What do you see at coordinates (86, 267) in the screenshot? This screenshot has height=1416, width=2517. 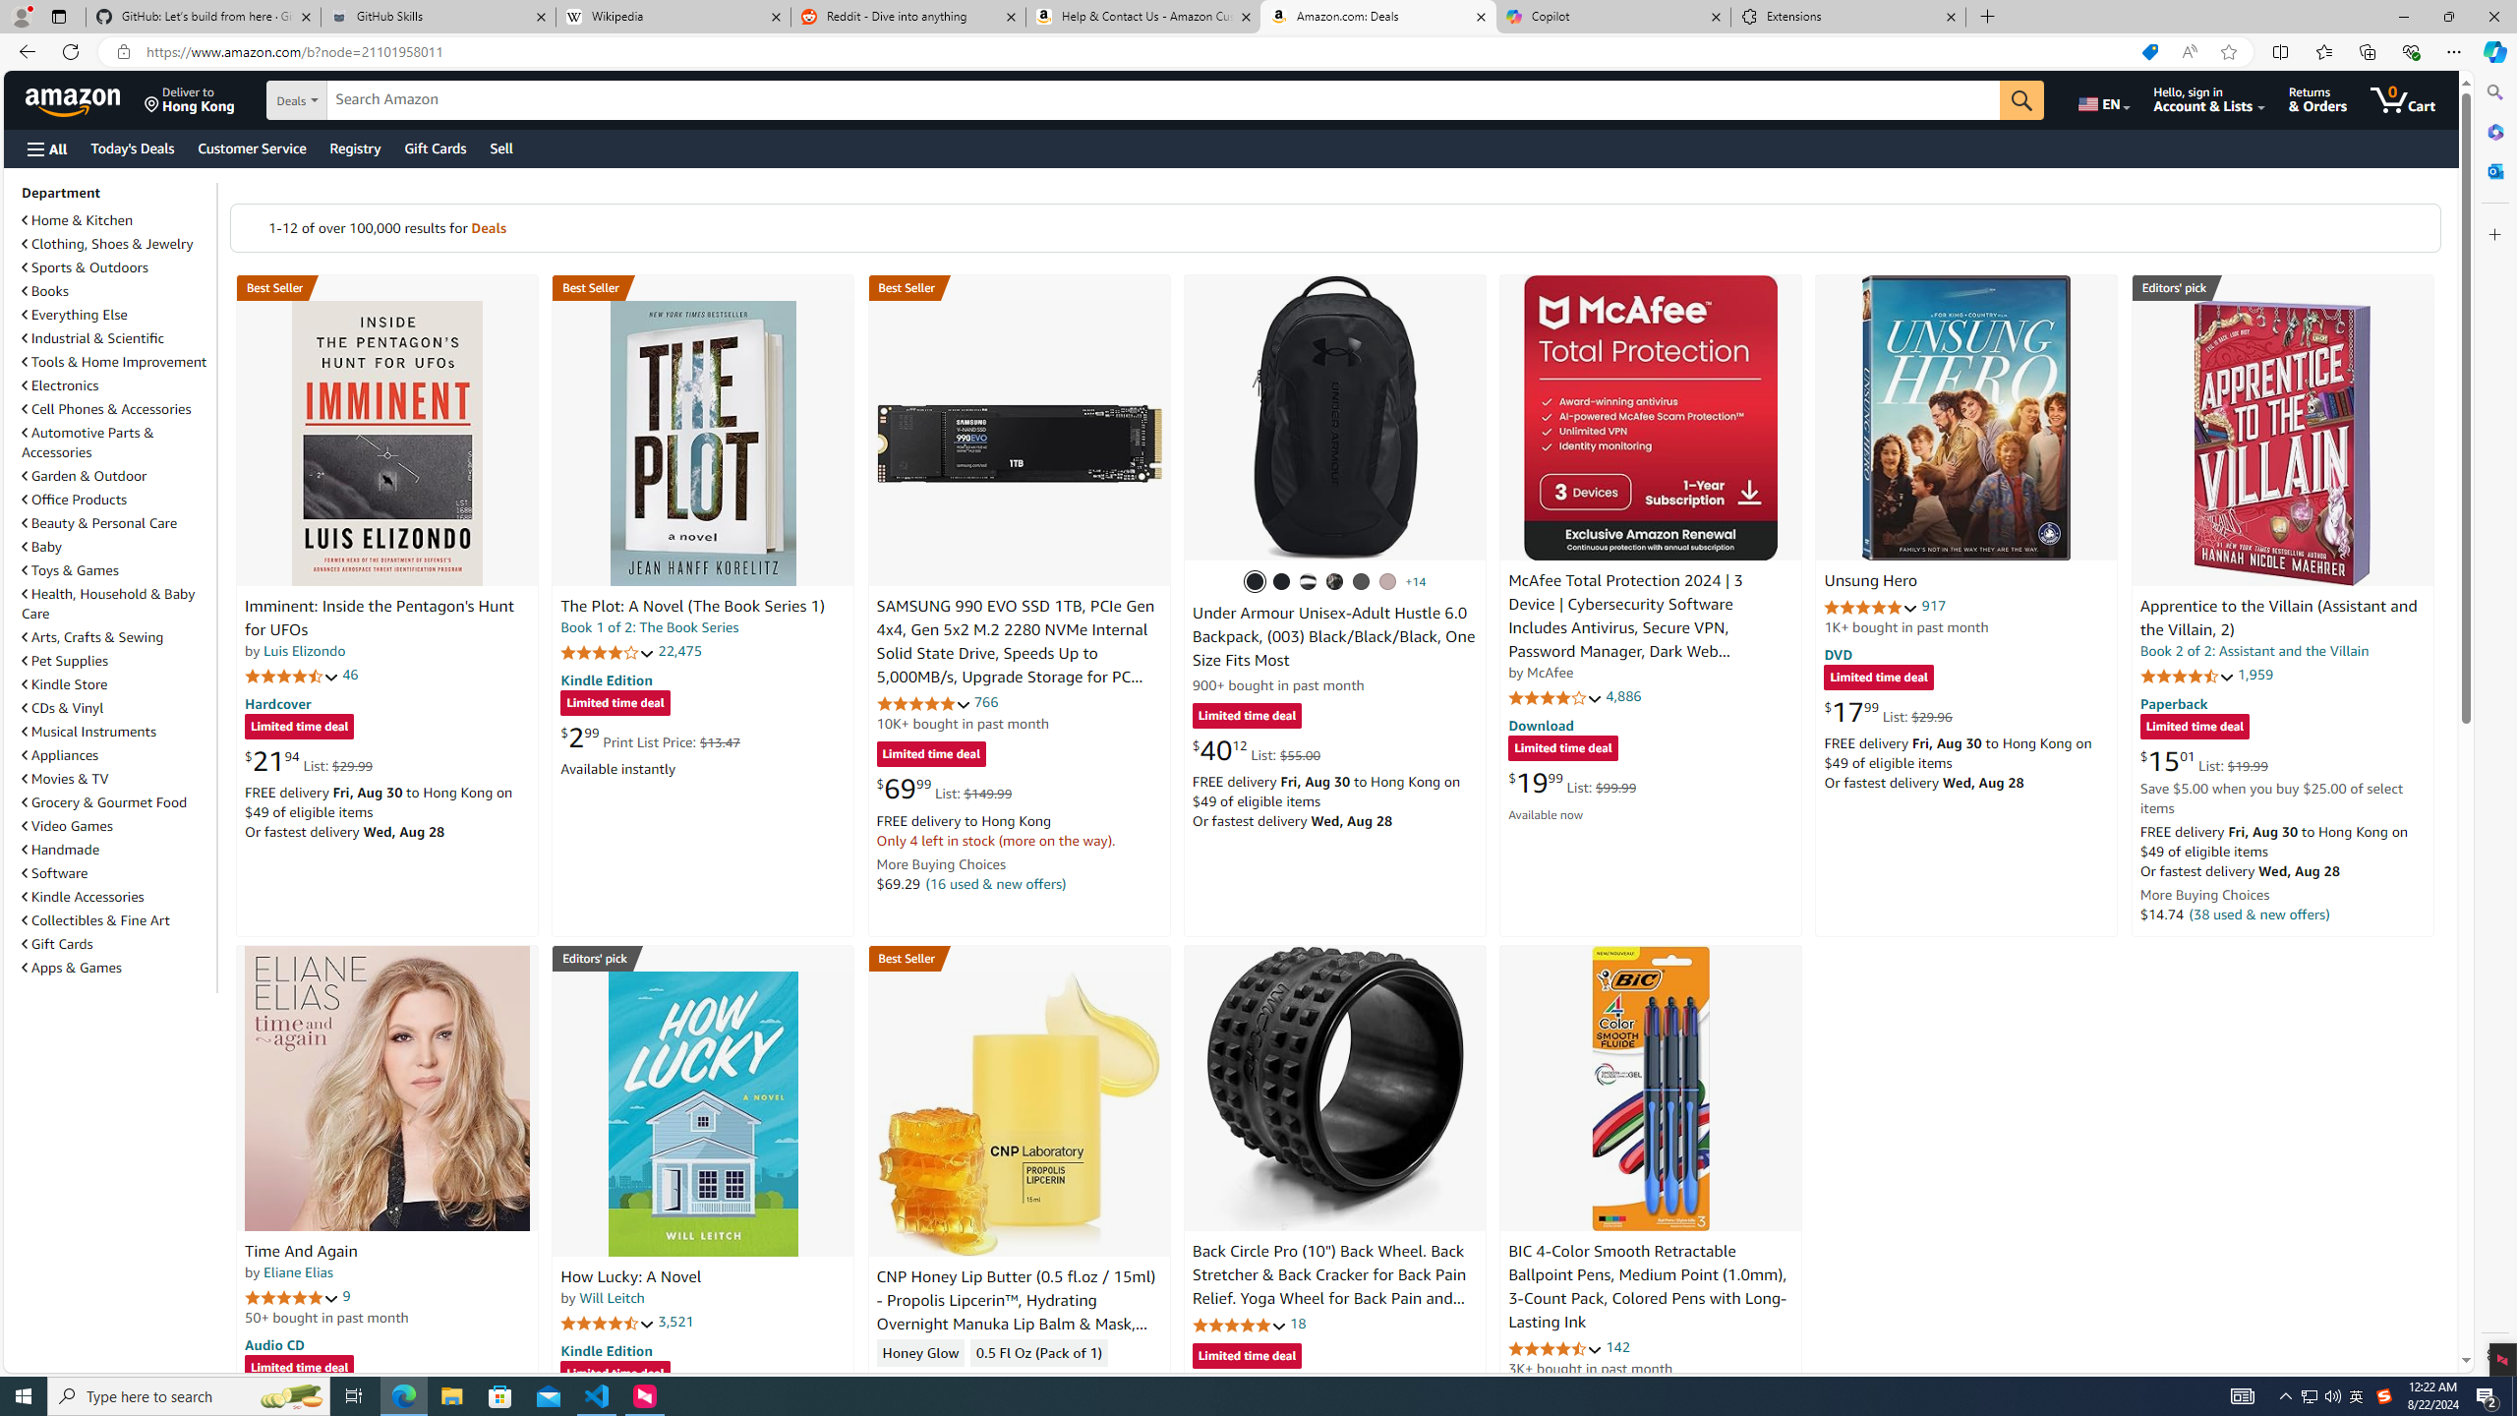 I see `Sports & Outdoors` at bounding box center [86, 267].